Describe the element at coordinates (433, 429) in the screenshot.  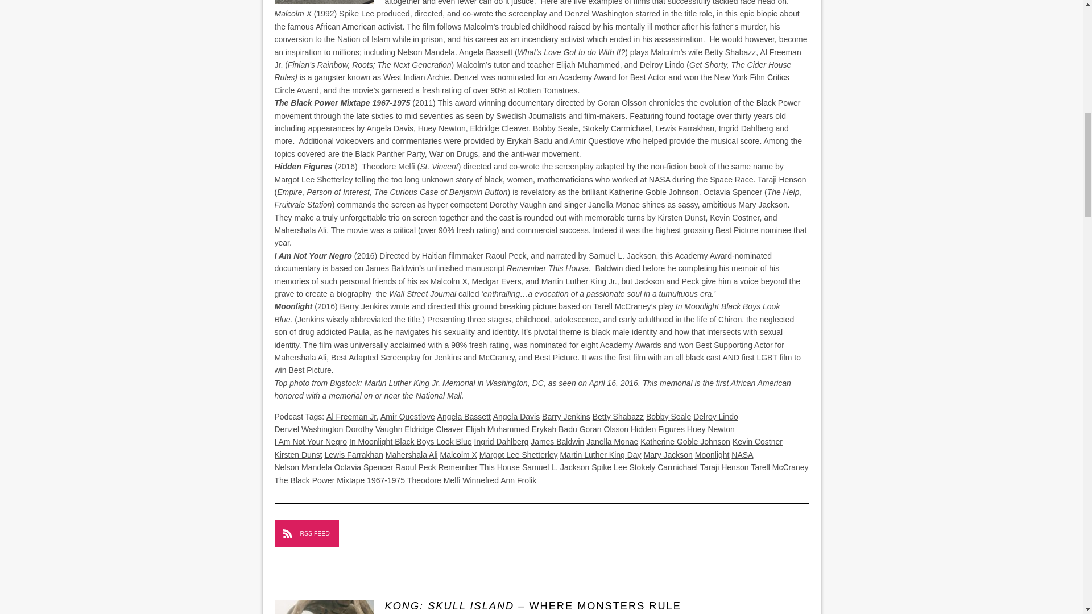
I see `Eldridge Cleaver` at that location.